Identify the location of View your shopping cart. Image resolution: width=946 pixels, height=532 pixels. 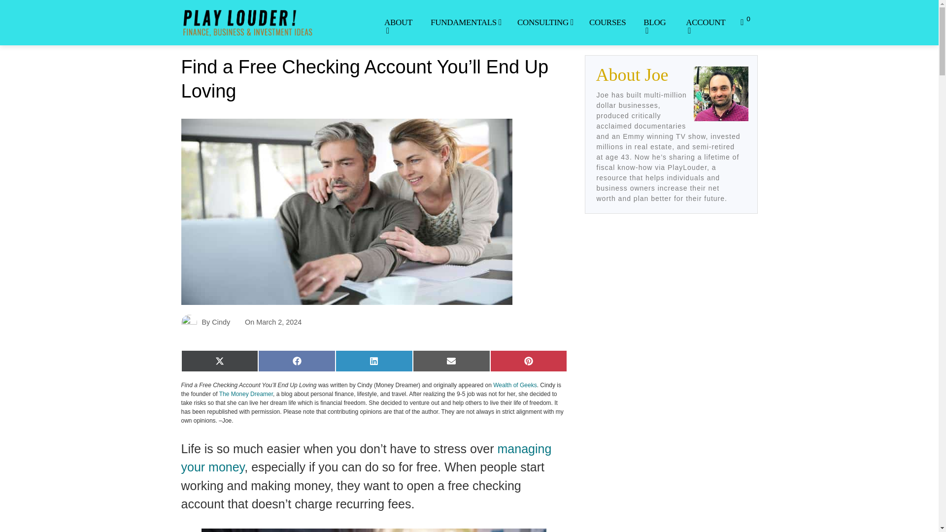
(745, 22).